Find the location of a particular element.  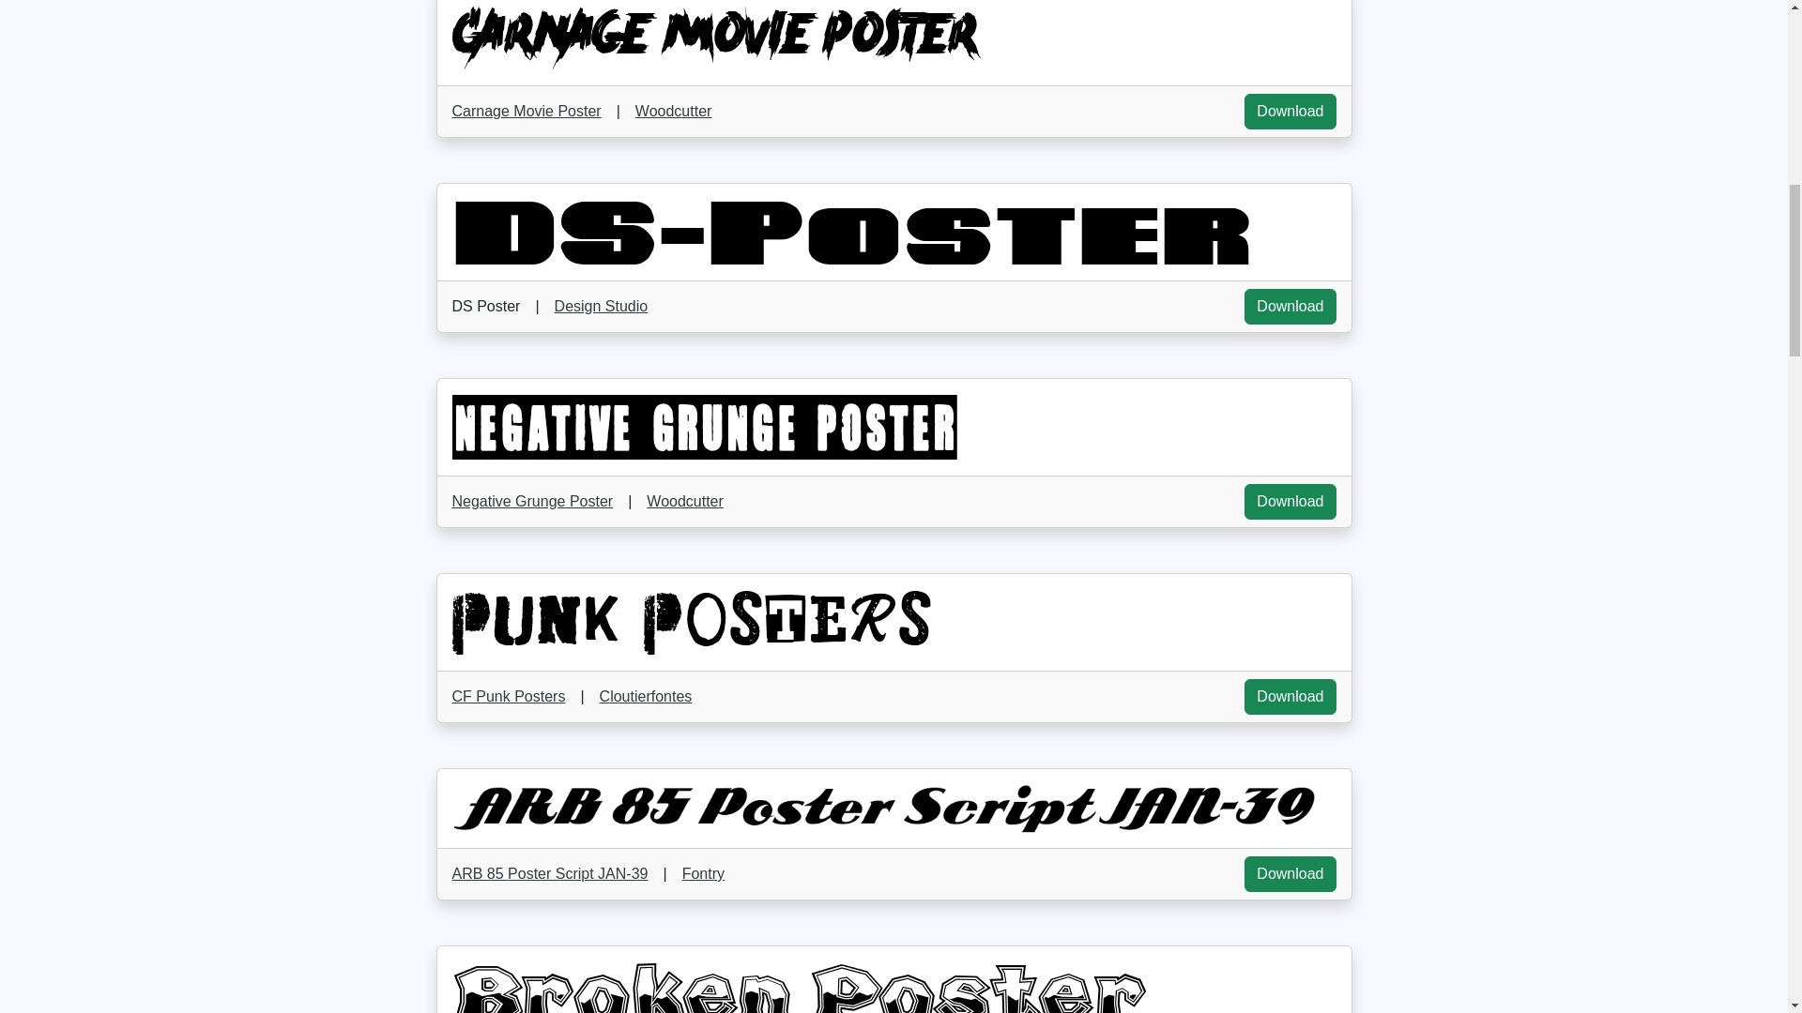

Carnage Movie Poster is located at coordinates (527, 111).